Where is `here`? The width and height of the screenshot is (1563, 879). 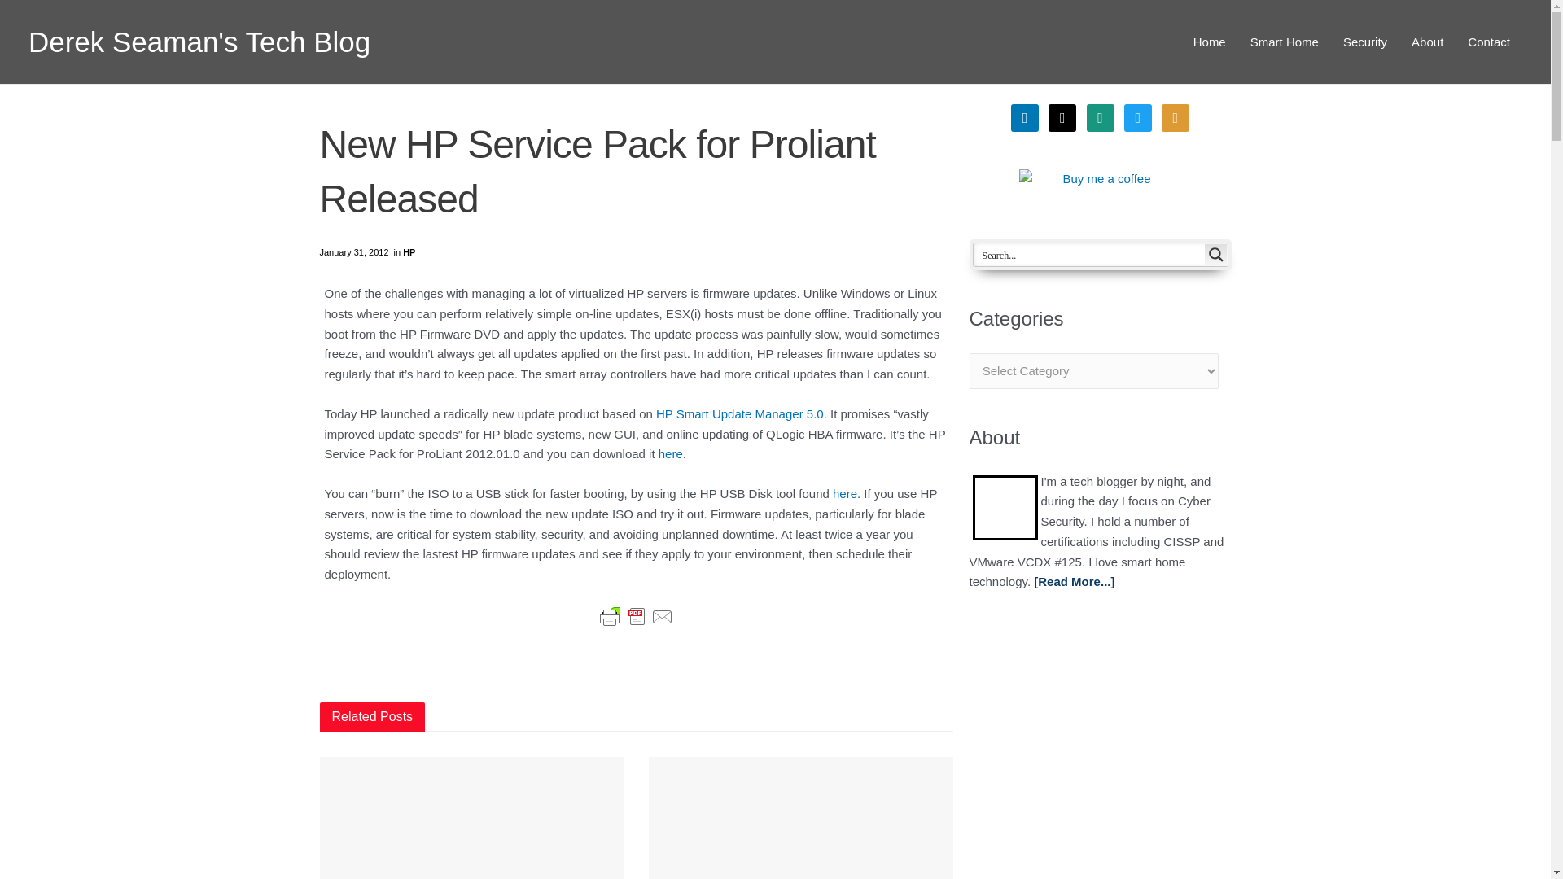
here is located at coordinates (671, 453).